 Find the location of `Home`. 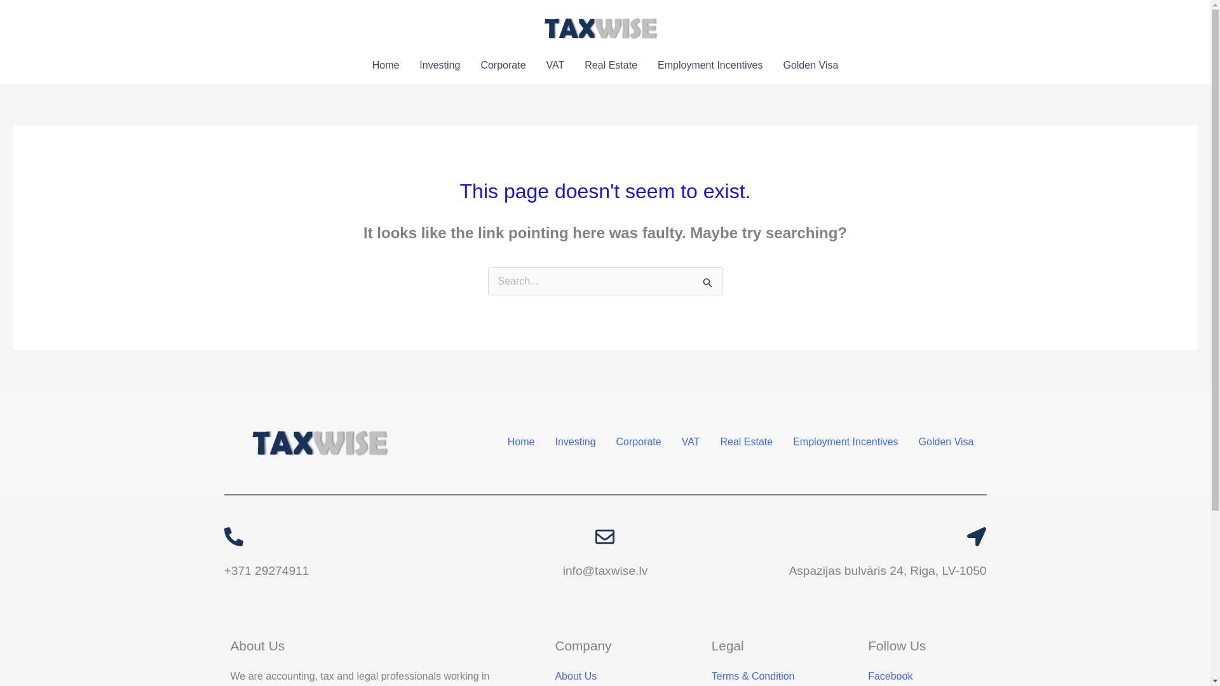

Home is located at coordinates (386, 65).